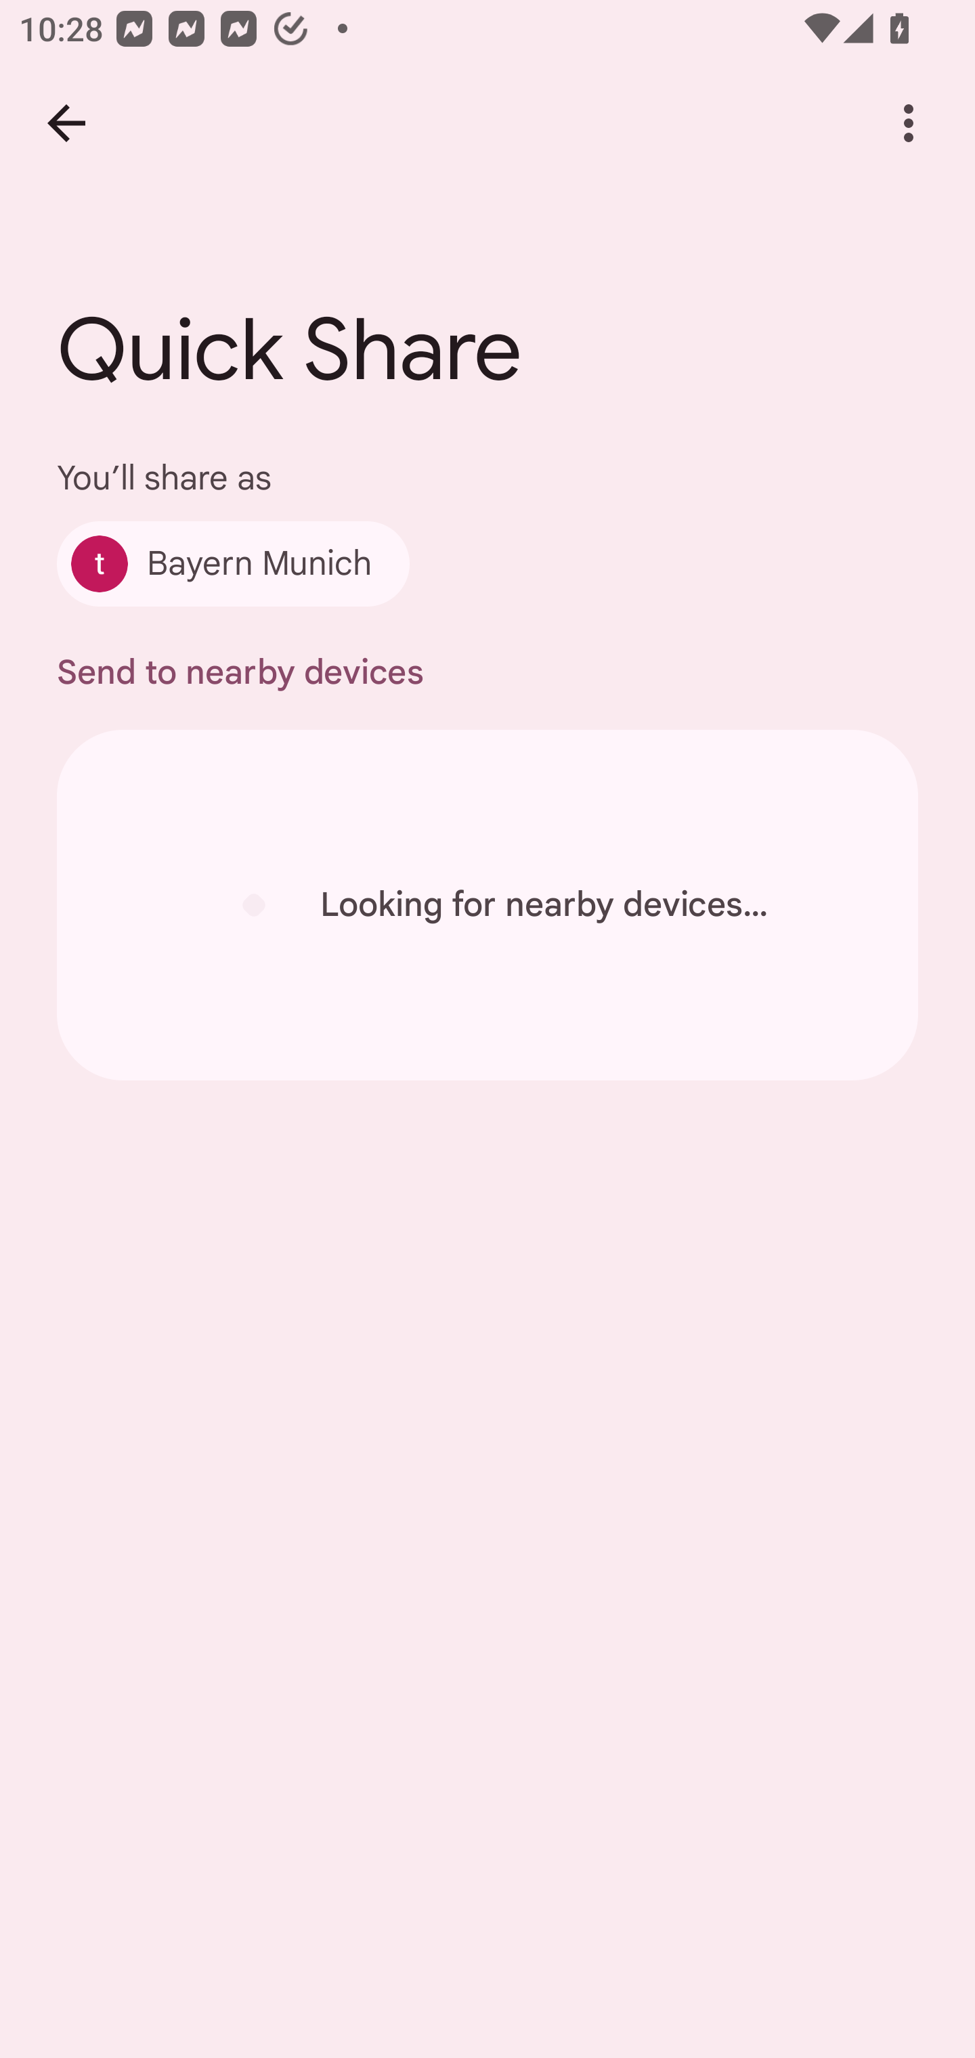  I want to click on More, so click(909, 123).